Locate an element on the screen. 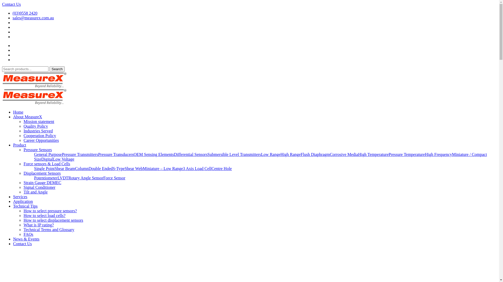  What is IP rating? is located at coordinates (39, 225).